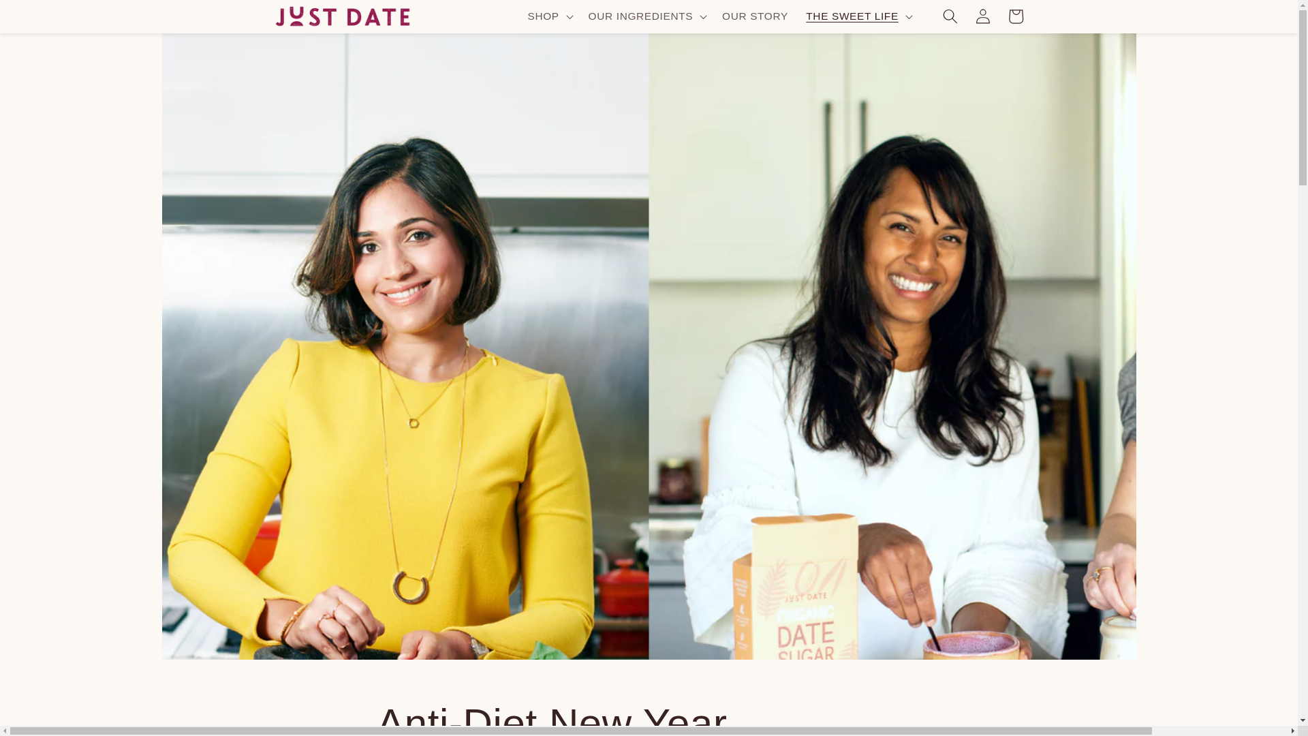  Describe the element at coordinates (45, 17) in the screenshot. I see `Skip to content` at that location.